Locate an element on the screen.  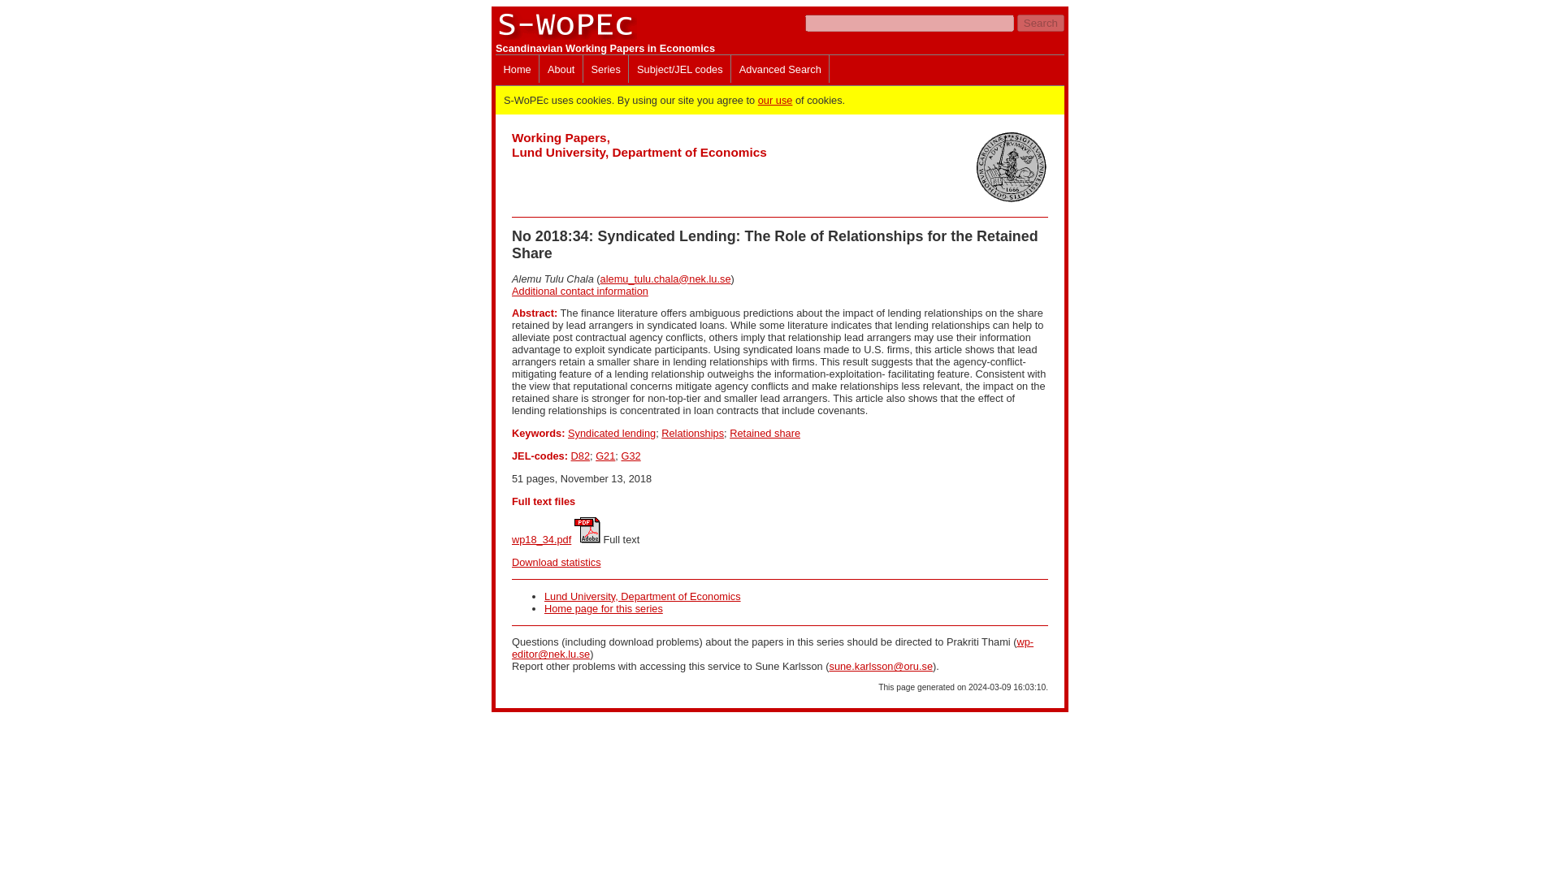
Search is located at coordinates (1040, 23).